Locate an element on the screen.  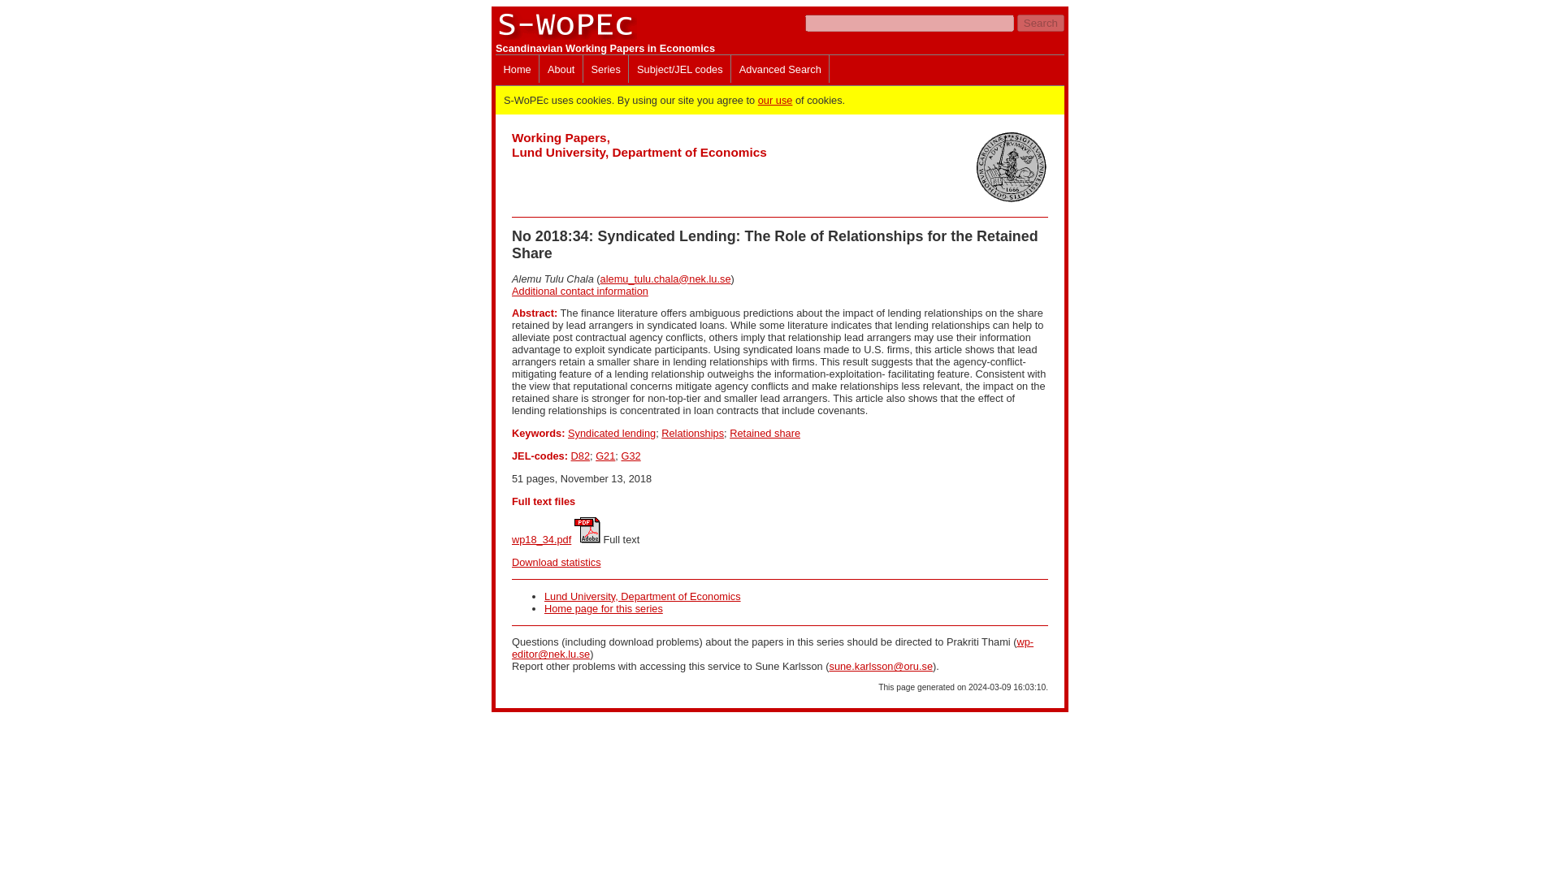
Search is located at coordinates (1040, 23).